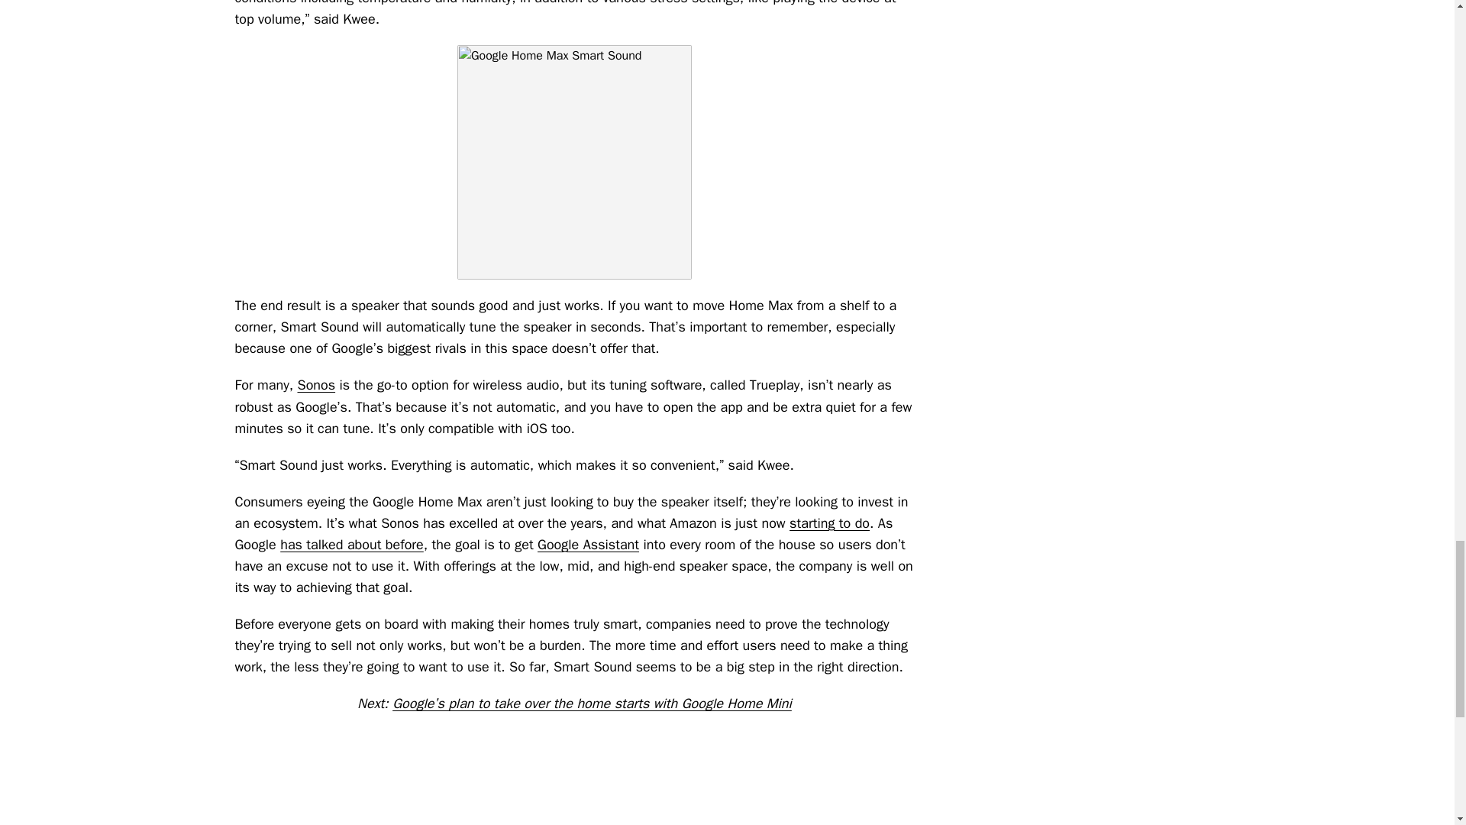 The image size is (1466, 825). What do you see at coordinates (829, 522) in the screenshot?
I see `starting to do` at bounding box center [829, 522].